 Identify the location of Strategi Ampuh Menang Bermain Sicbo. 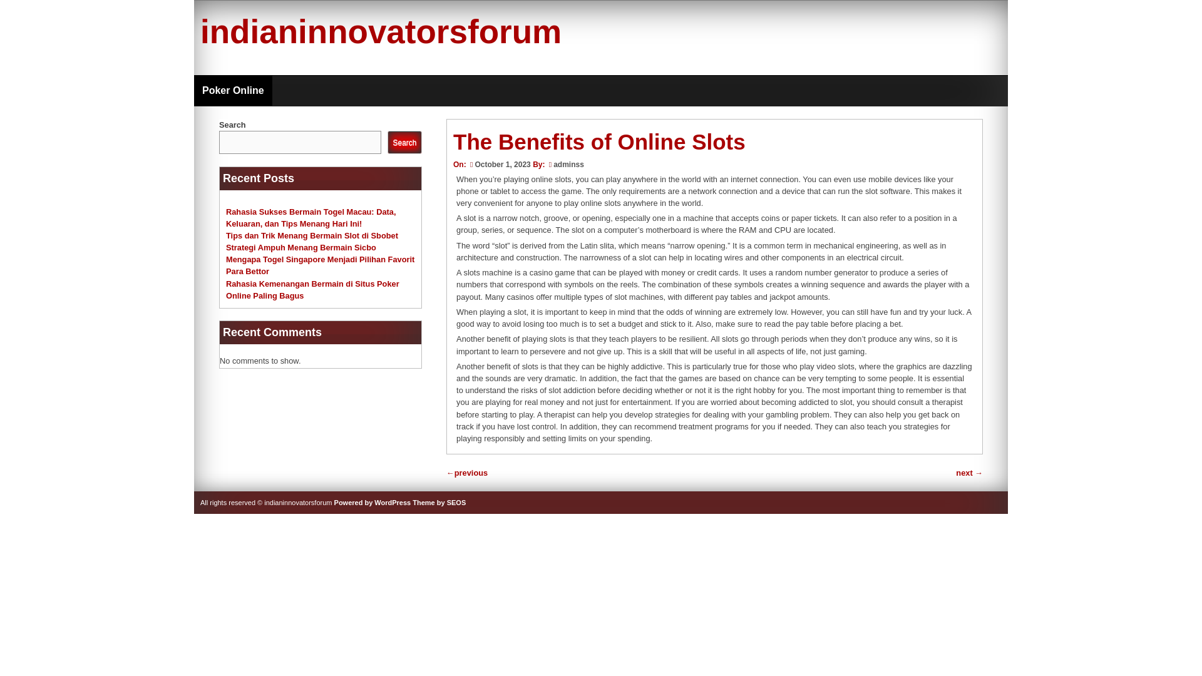
(300, 247).